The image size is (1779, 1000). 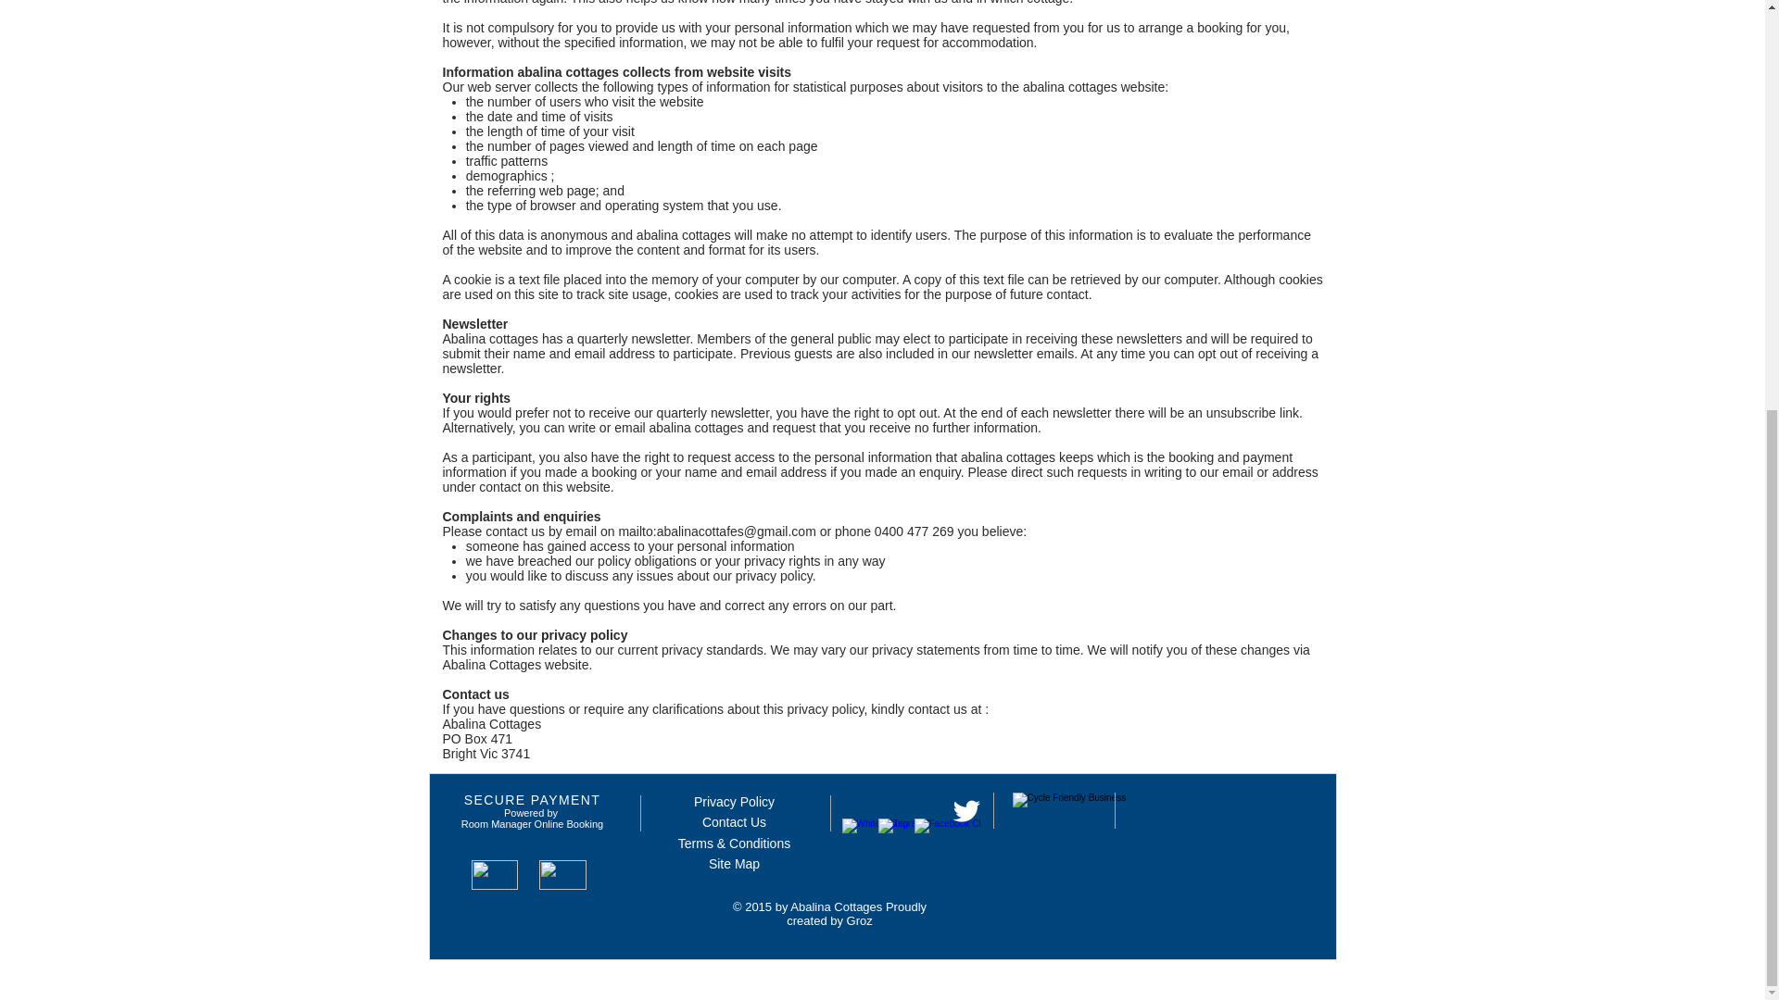 What do you see at coordinates (532, 824) in the screenshot?
I see `Room Manager Online Booking` at bounding box center [532, 824].